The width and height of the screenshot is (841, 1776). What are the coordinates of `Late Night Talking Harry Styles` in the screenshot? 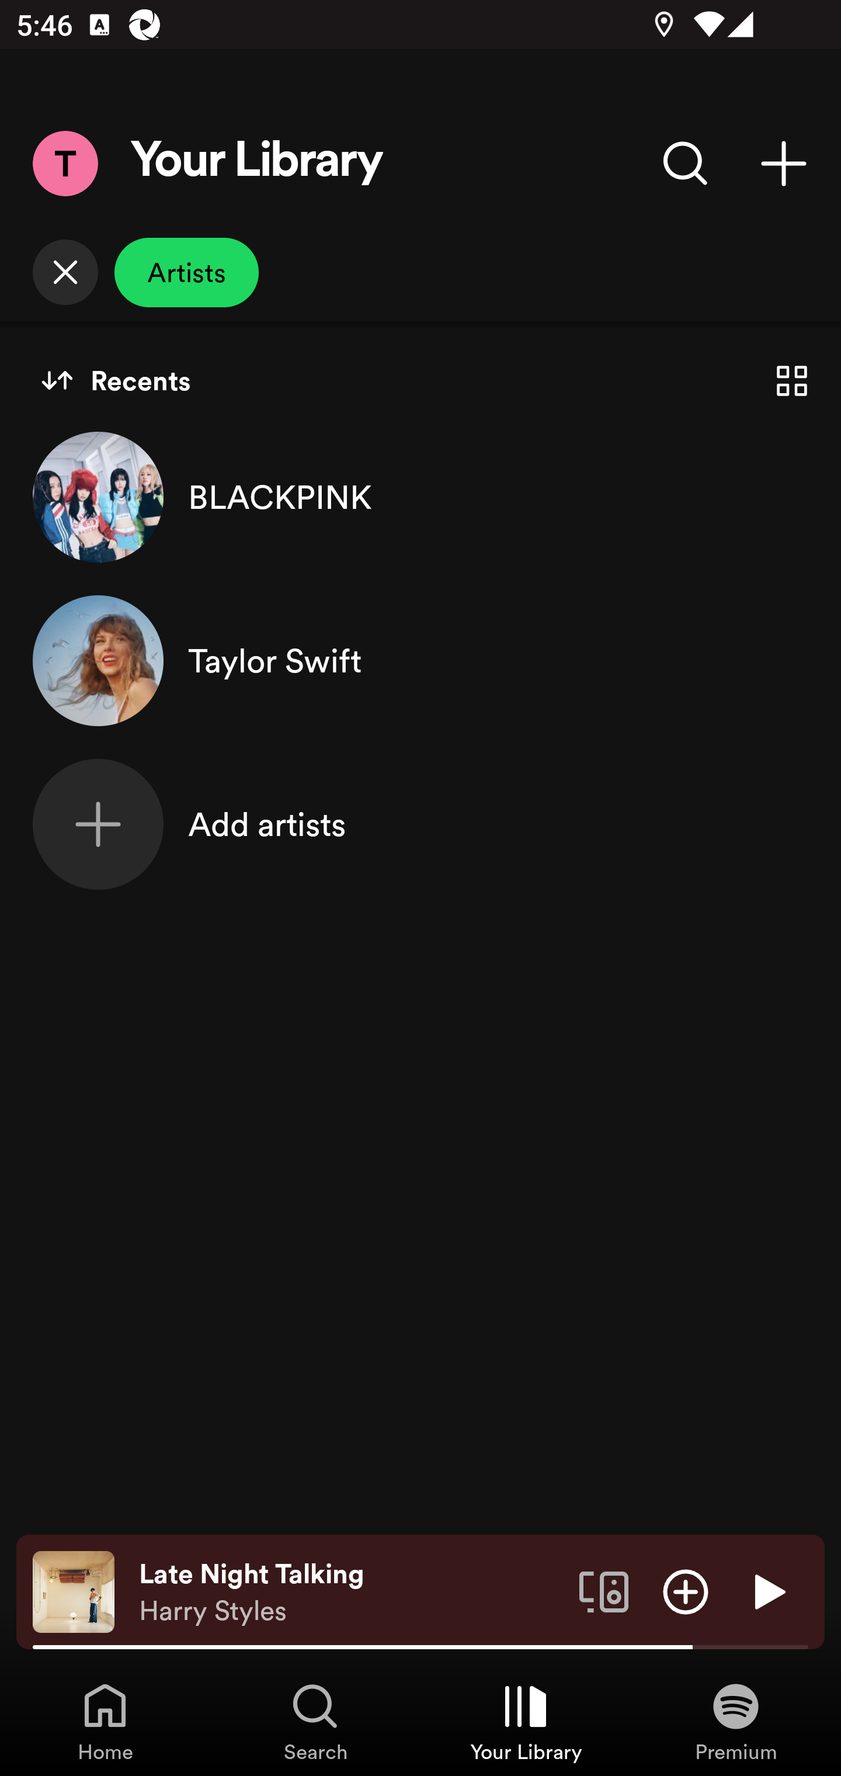 It's located at (350, 1592).